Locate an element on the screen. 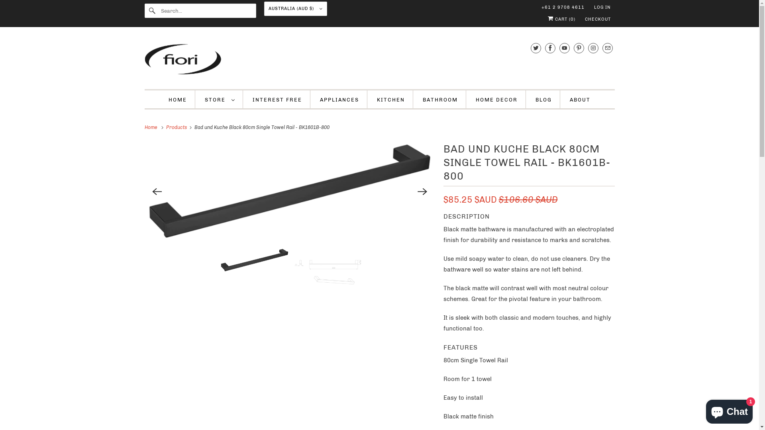 The height and width of the screenshot is (430, 765). BLOG is located at coordinates (543, 100).